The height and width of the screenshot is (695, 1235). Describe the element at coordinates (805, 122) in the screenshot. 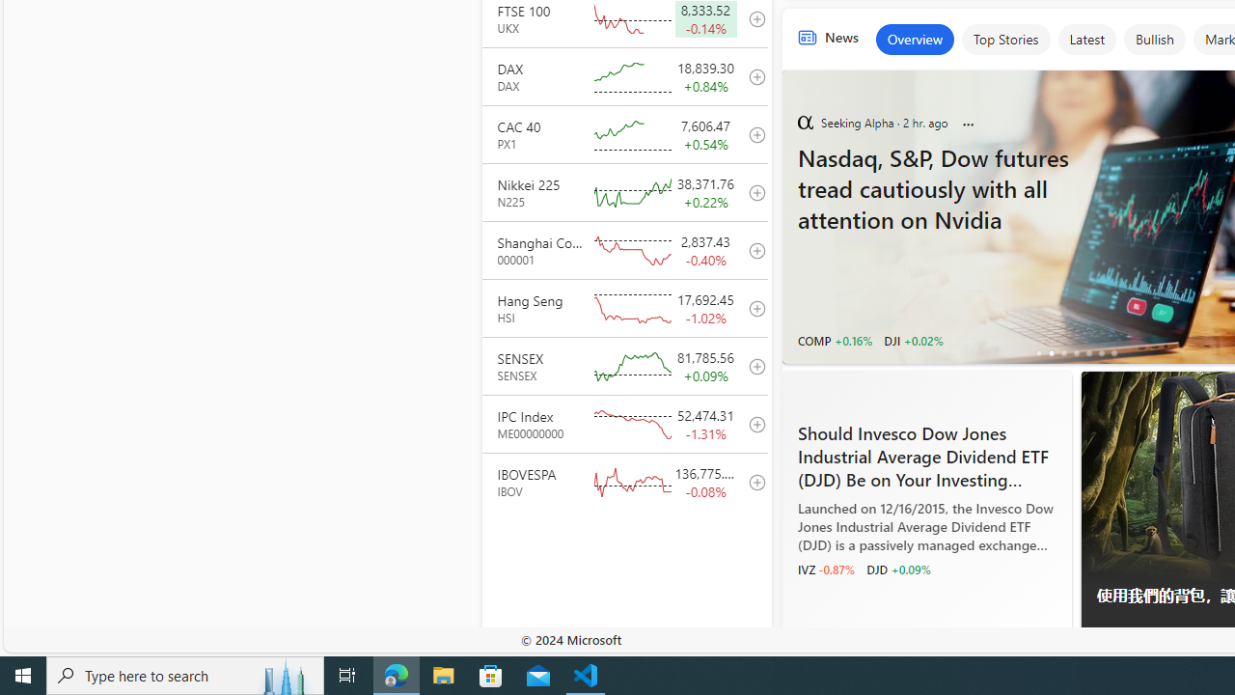

I see `Seeking Alpha` at that location.